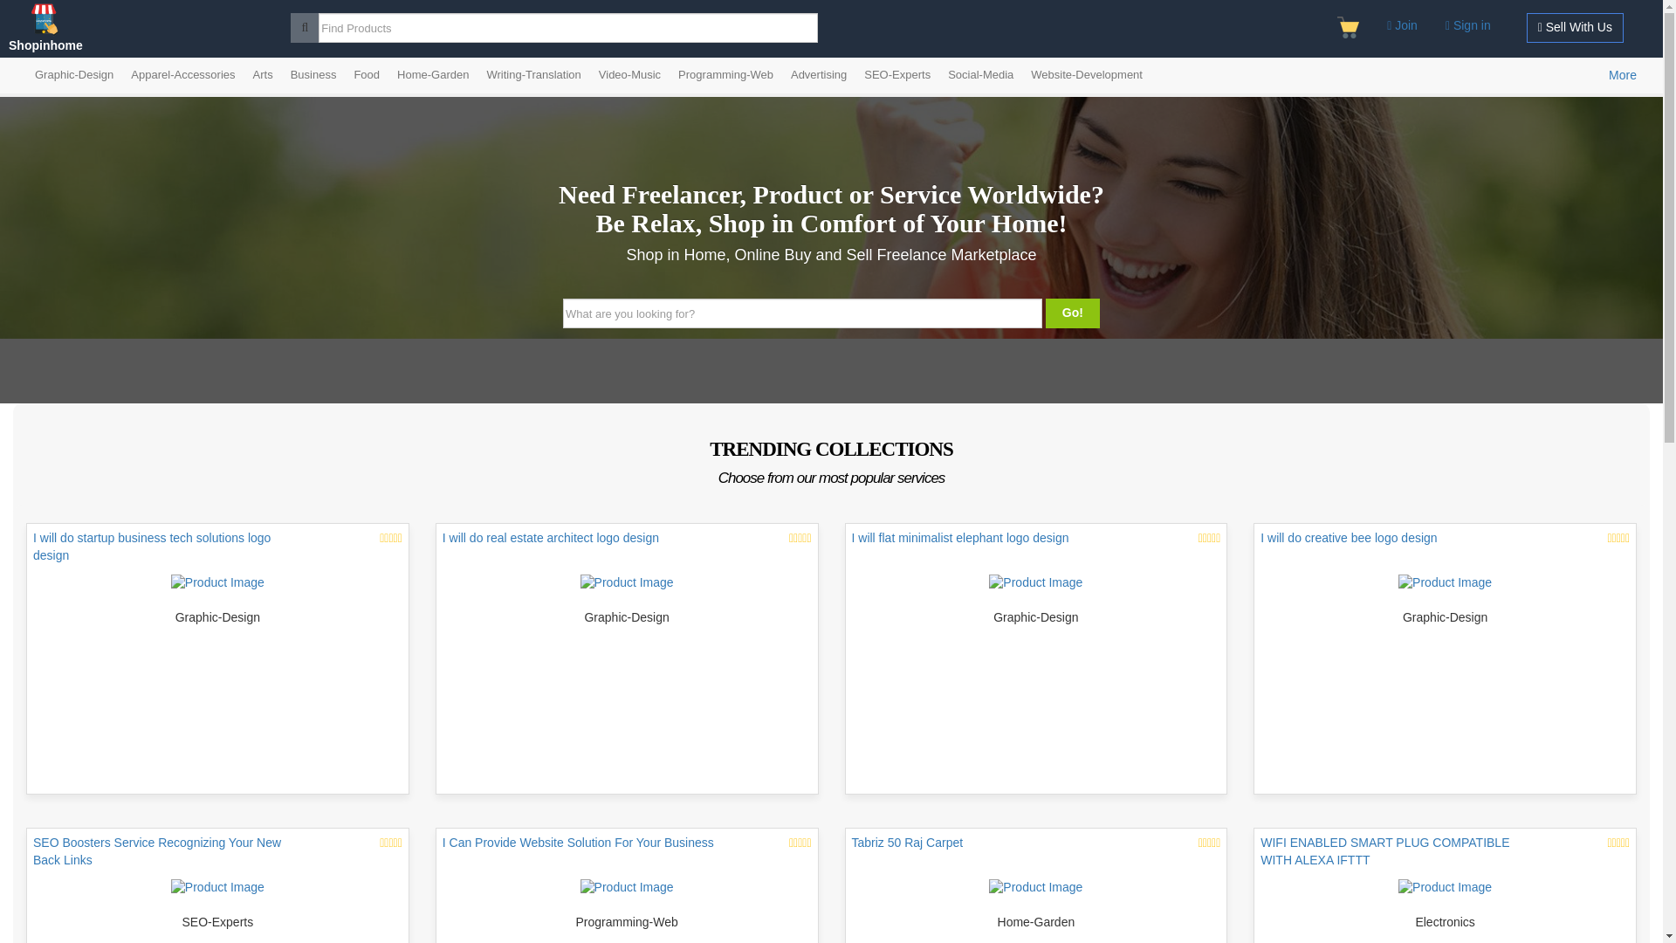  Describe the element at coordinates (217, 887) in the screenshot. I see `SEO Boosters Service Recognizing Your New Back Links` at that location.